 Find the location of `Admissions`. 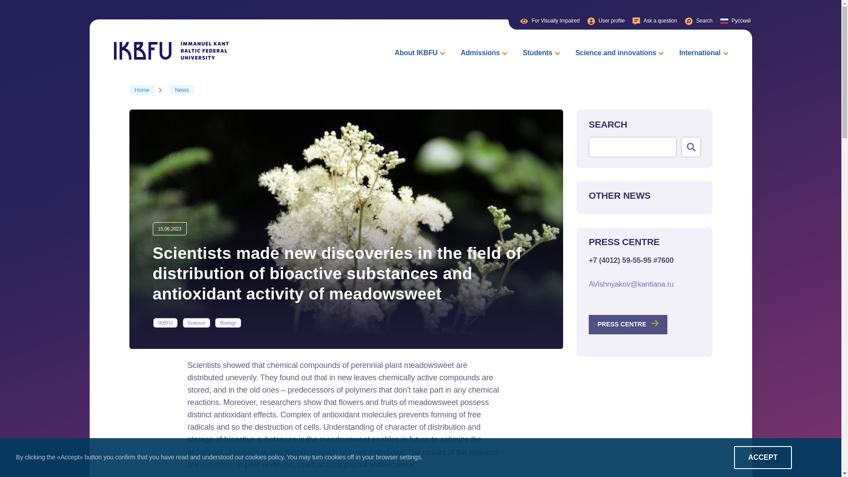

Admissions is located at coordinates (482, 52).